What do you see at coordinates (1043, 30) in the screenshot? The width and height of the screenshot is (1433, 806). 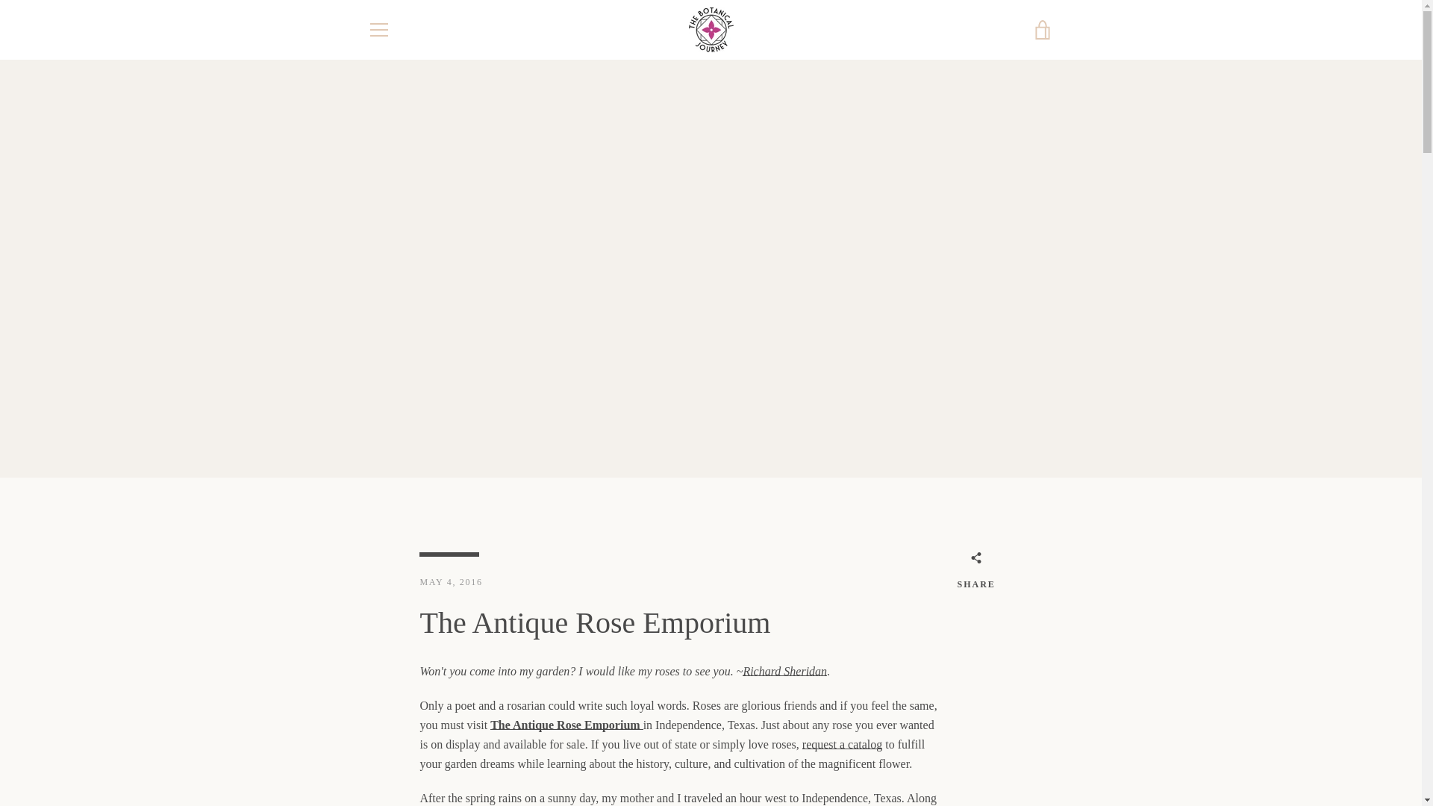 I see `VIEW CART` at bounding box center [1043, 30].